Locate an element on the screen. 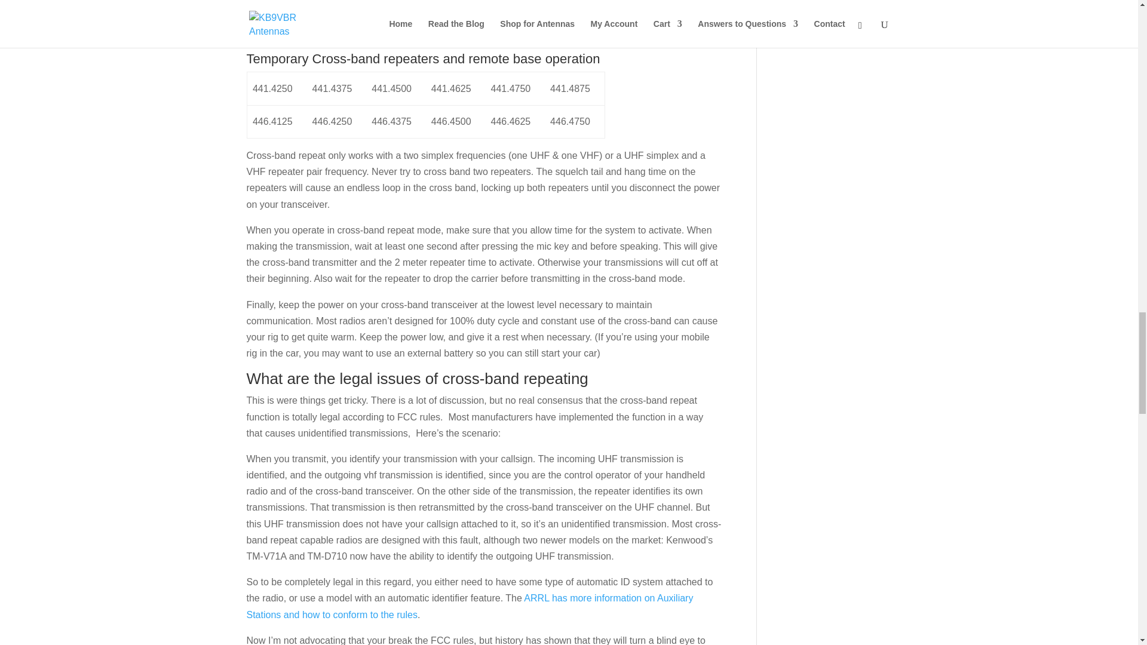 This screenshot has height=645, width=1147. Wisconsin Association of Repeaters is located at coordinates (471, 11).